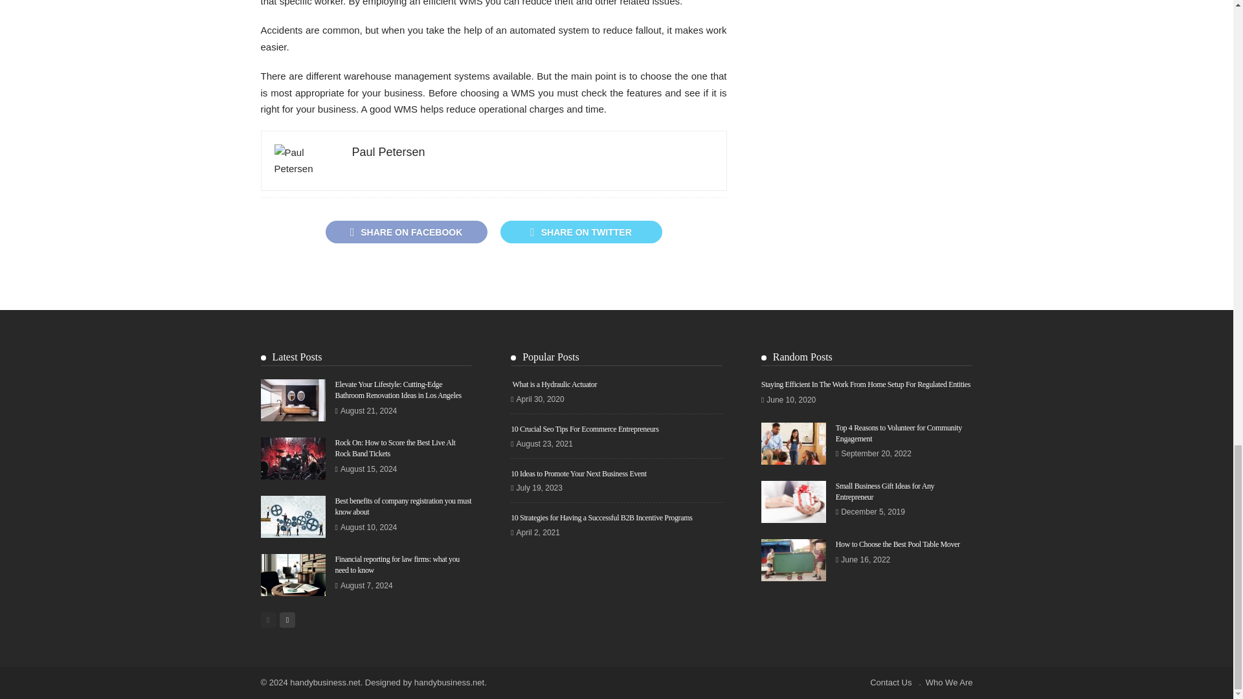 The image size is (1243, 699). Describe the element at coordinates (580, 232) in the screenshot. I see `SHARE ON TWITTER` at that location.